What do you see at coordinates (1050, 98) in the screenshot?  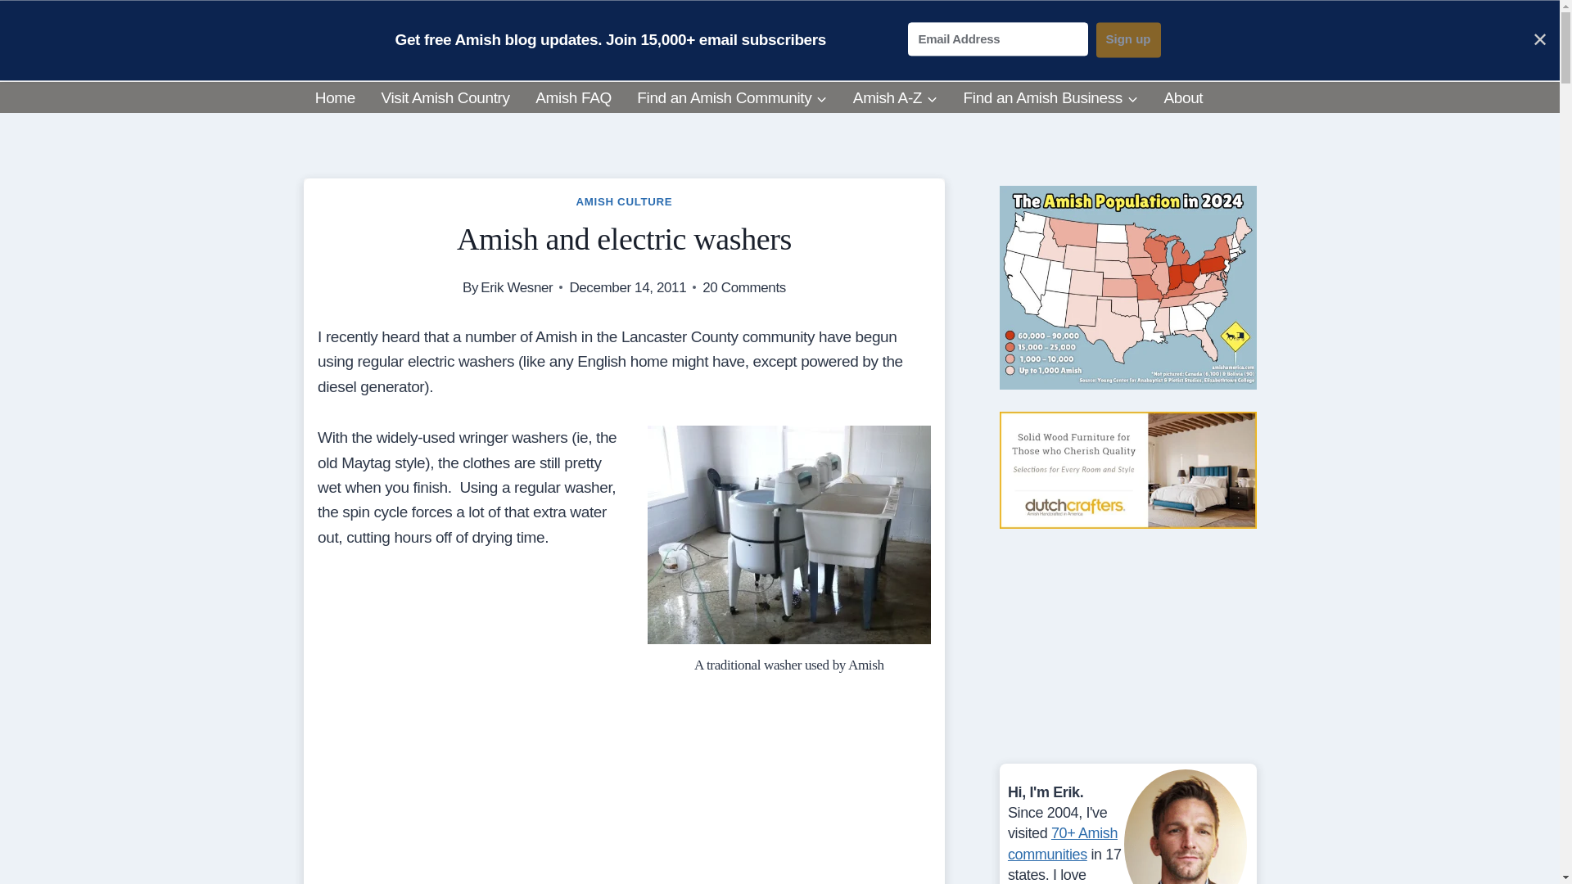 I see `Find an Amish Business` at bounding box center [1050, 98].